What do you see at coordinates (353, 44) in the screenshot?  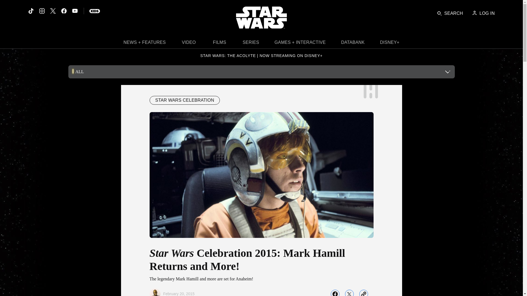 I see `DATABANK` at bounding box center [353, 44].